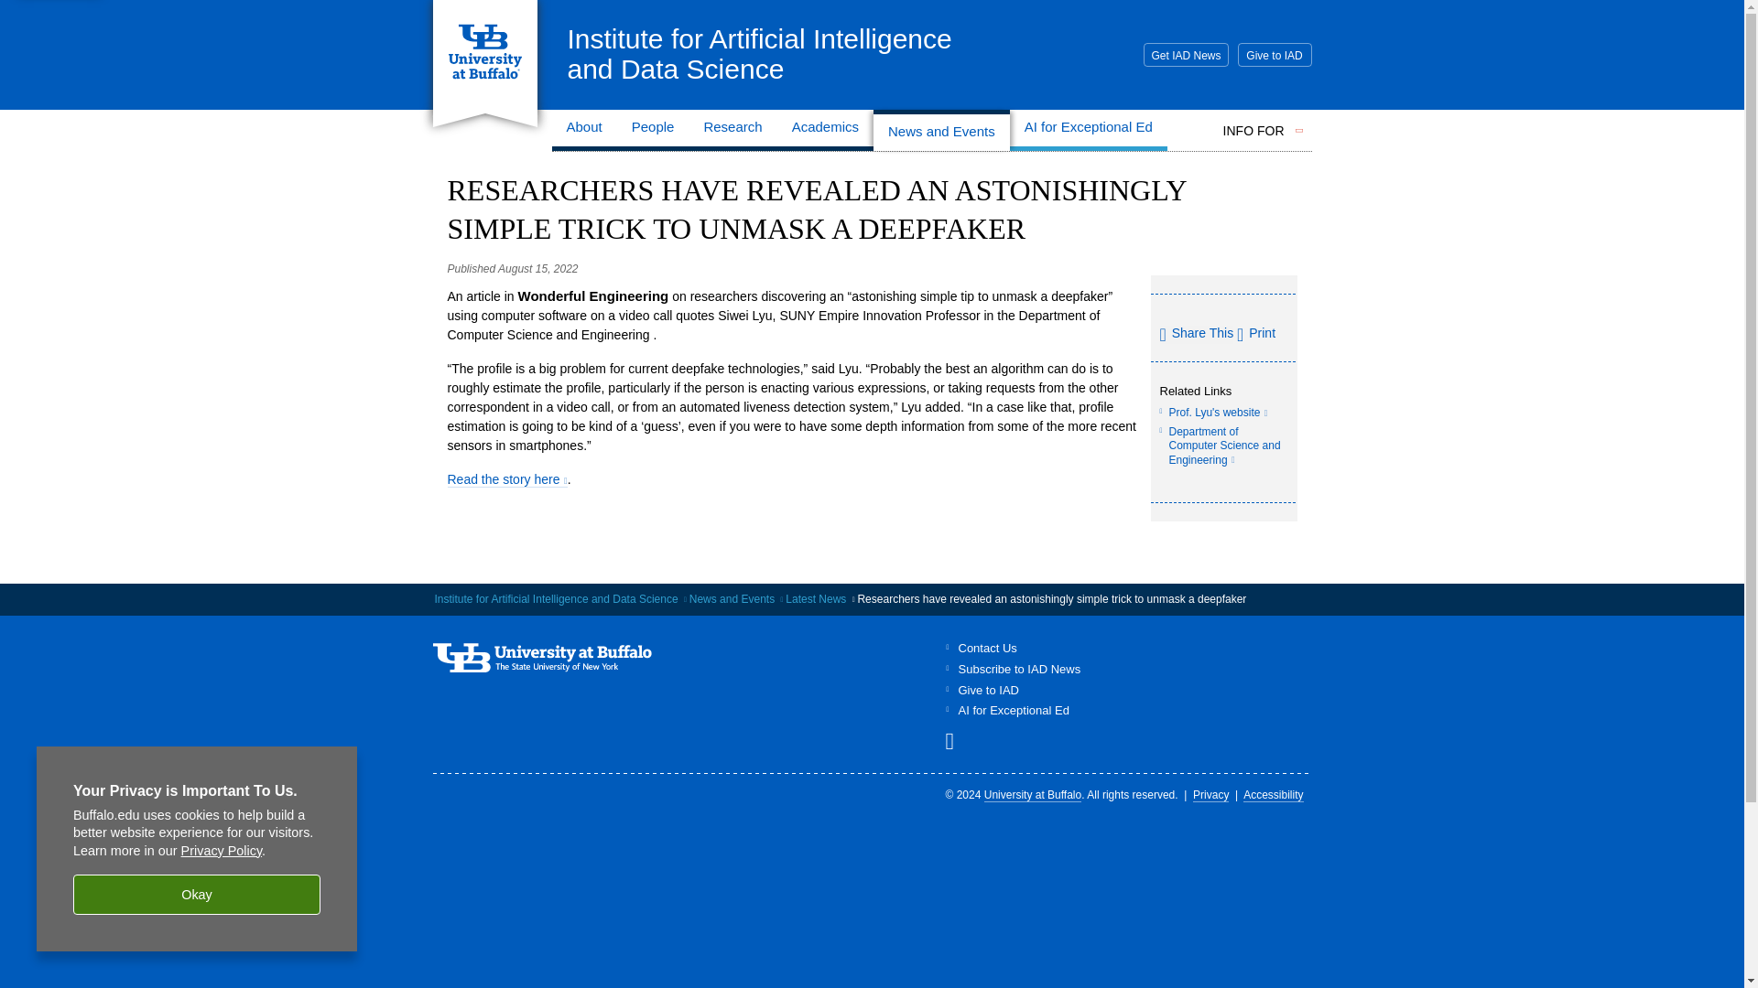 The width and height of the screenshot is (1758, 988). Describe the element at coordinates (652, 130) in the screenshot. I see `This link opens a page in a new window or tab.` at that location.